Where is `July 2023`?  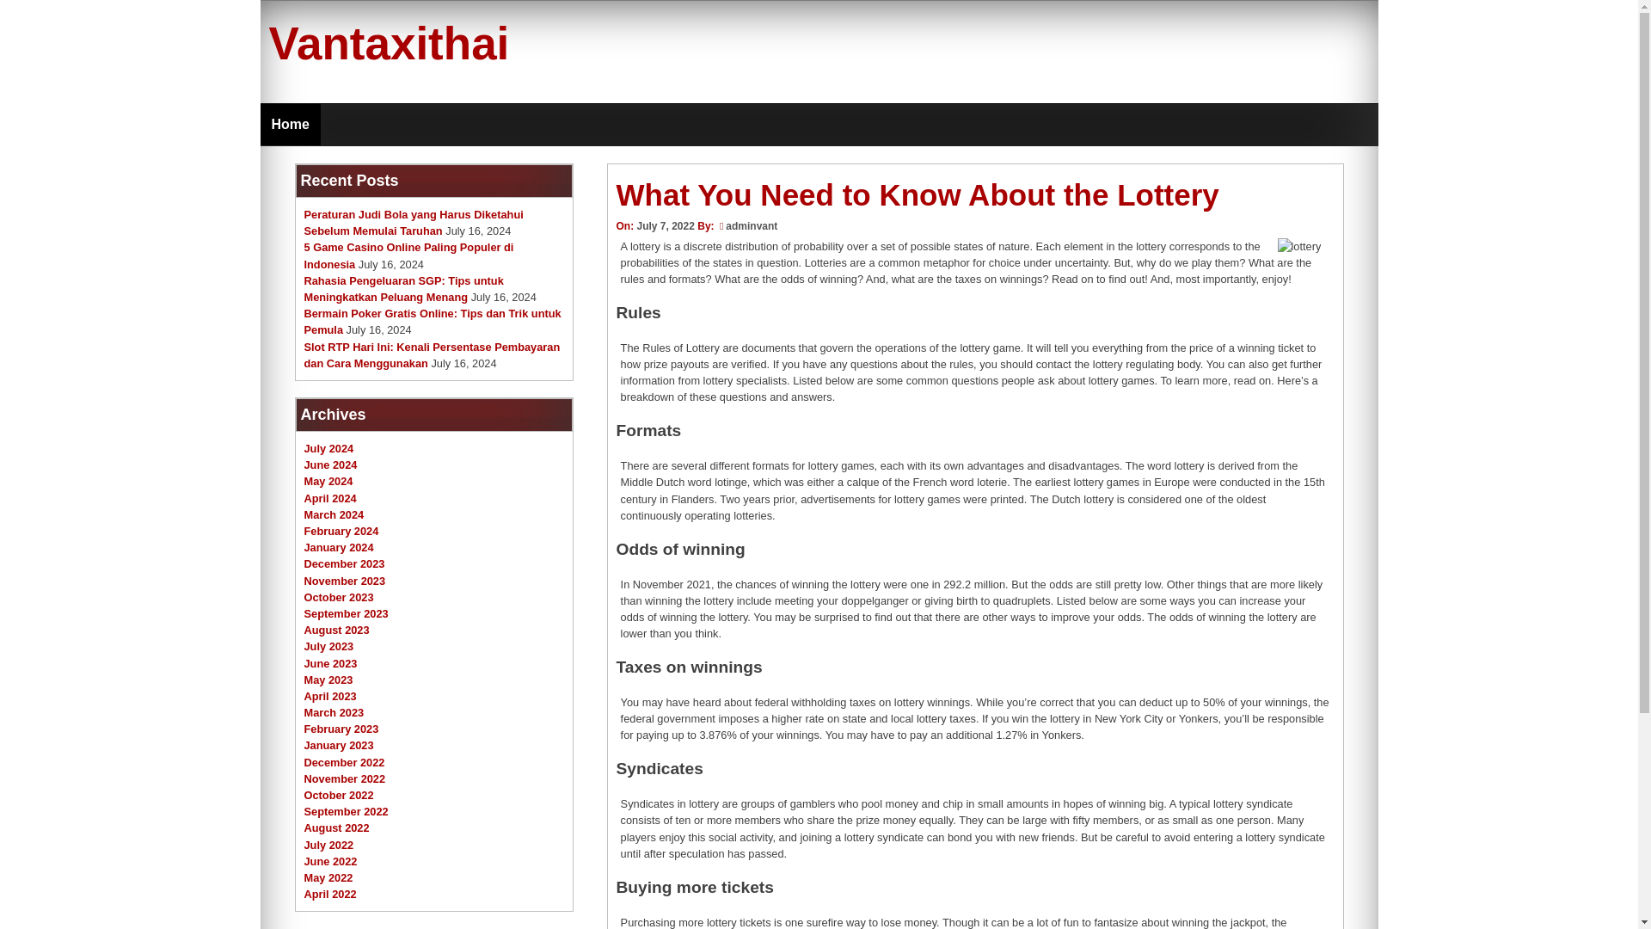 July 2023 is located at coordinates (328, 647).